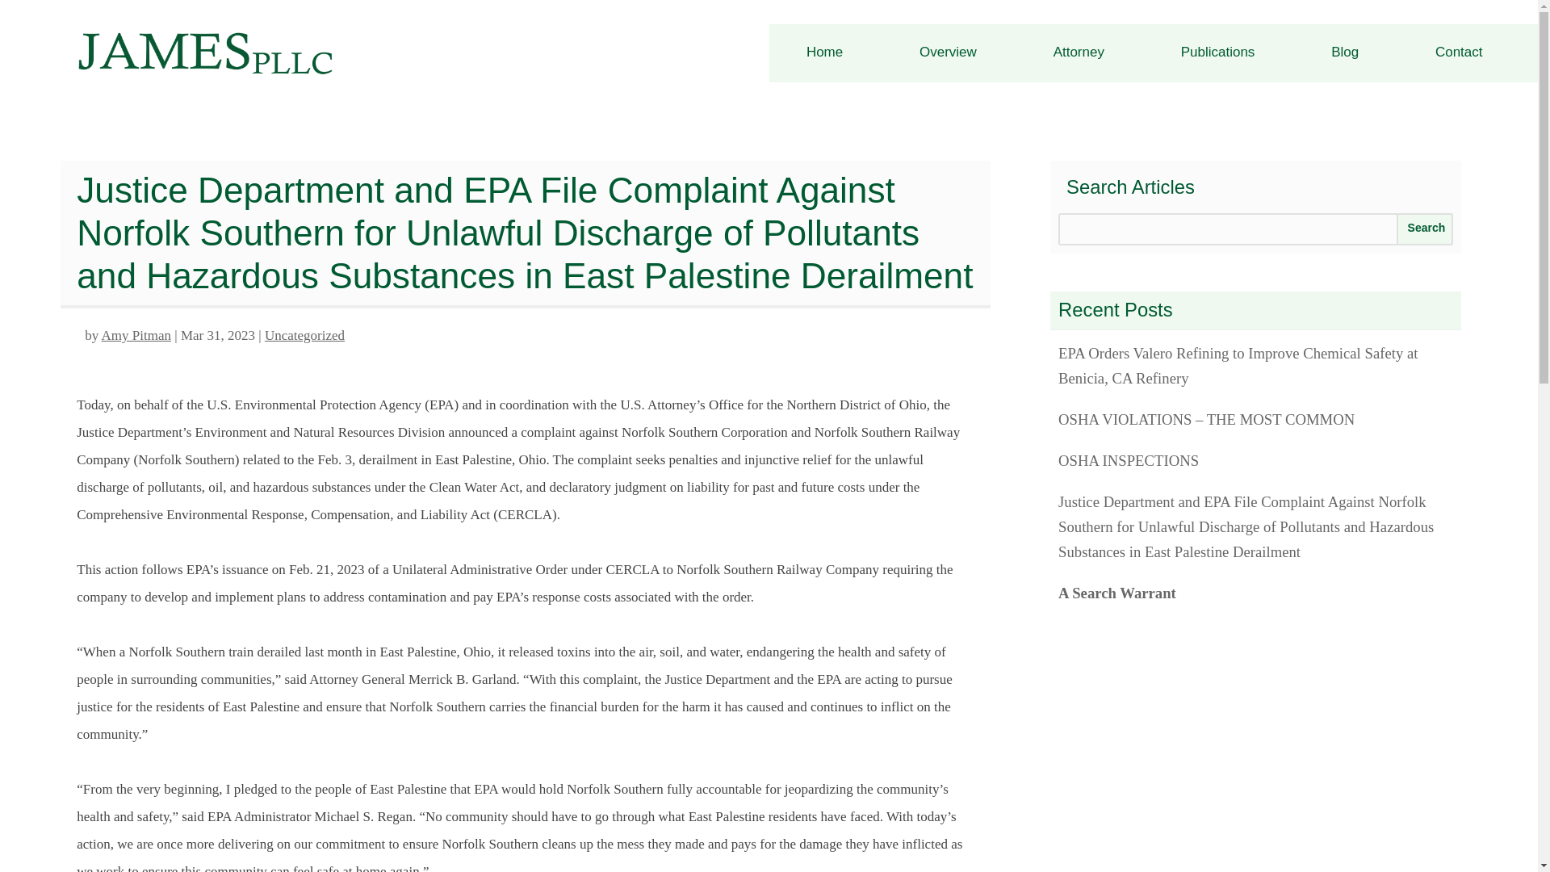 This screenshot has height=872, width=1550. What do you see at coordinates (136, 336) in the screenshot?
I see `Amy Pitman` at bounding box center [136, 336].